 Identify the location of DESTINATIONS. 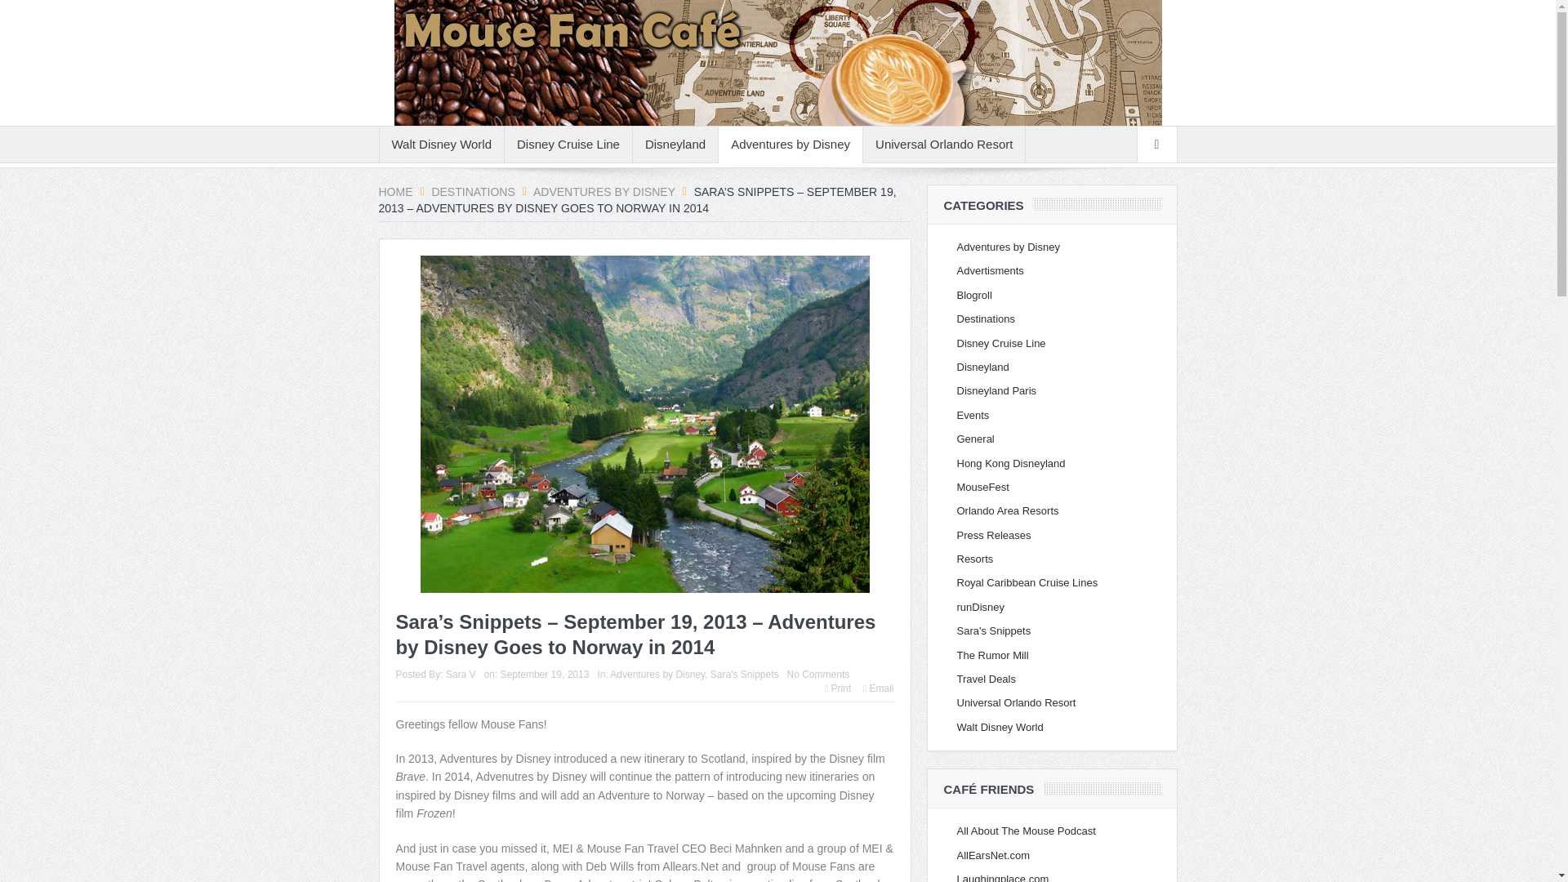
(472, 191).